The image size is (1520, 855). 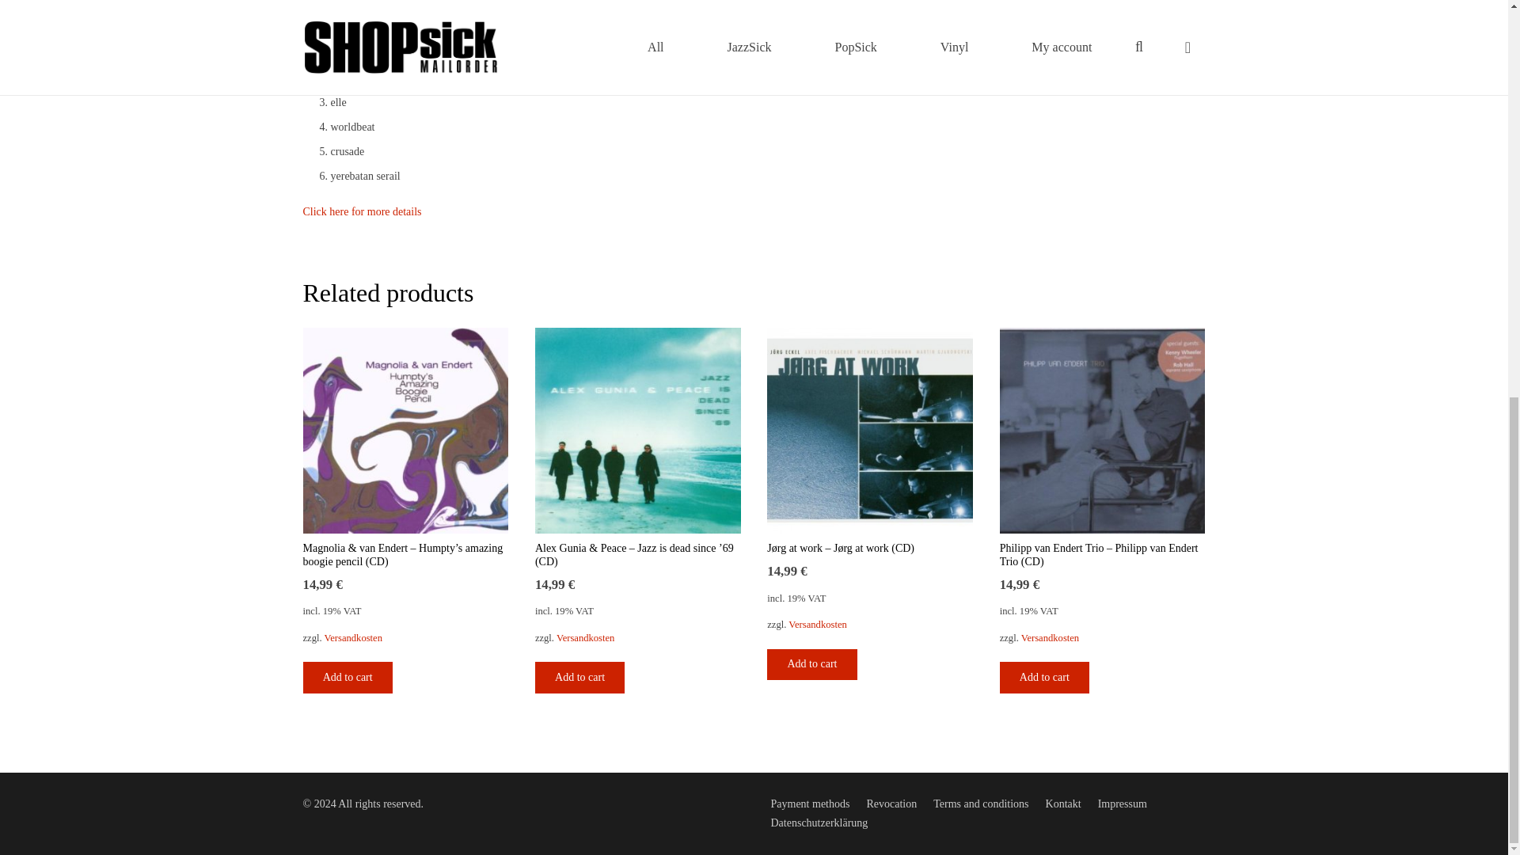 I want to click on Impressum, so click(x=1123, y=803).